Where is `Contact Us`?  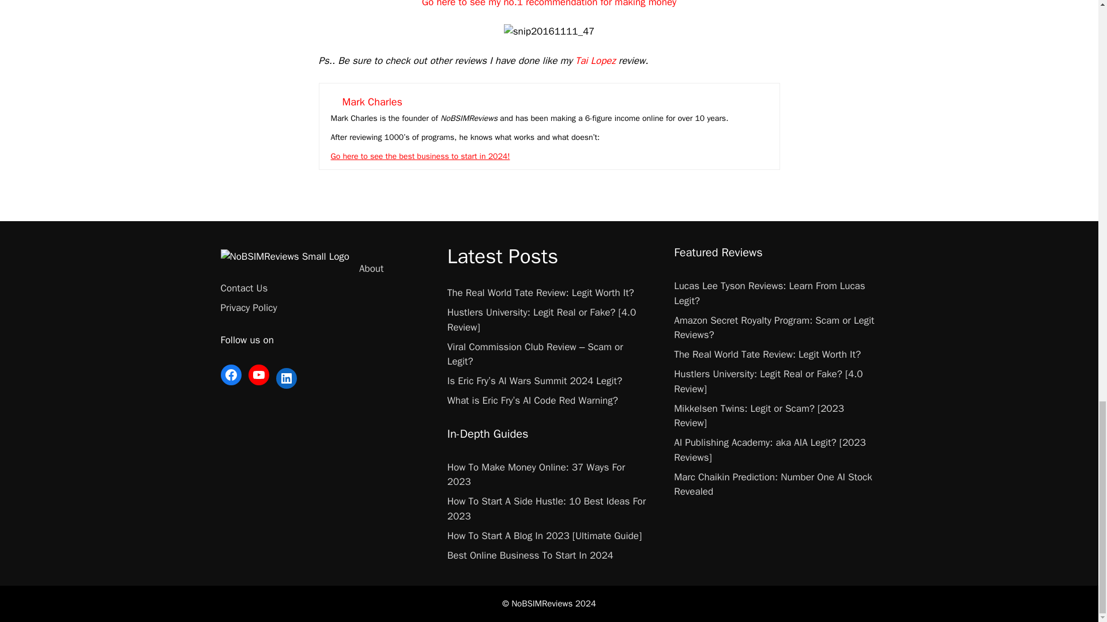 Contact Us is located at coordinates (244, 288).